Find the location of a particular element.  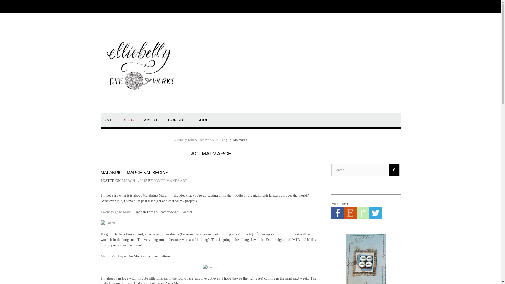

March Monkey is located at coordinates (112, 256).